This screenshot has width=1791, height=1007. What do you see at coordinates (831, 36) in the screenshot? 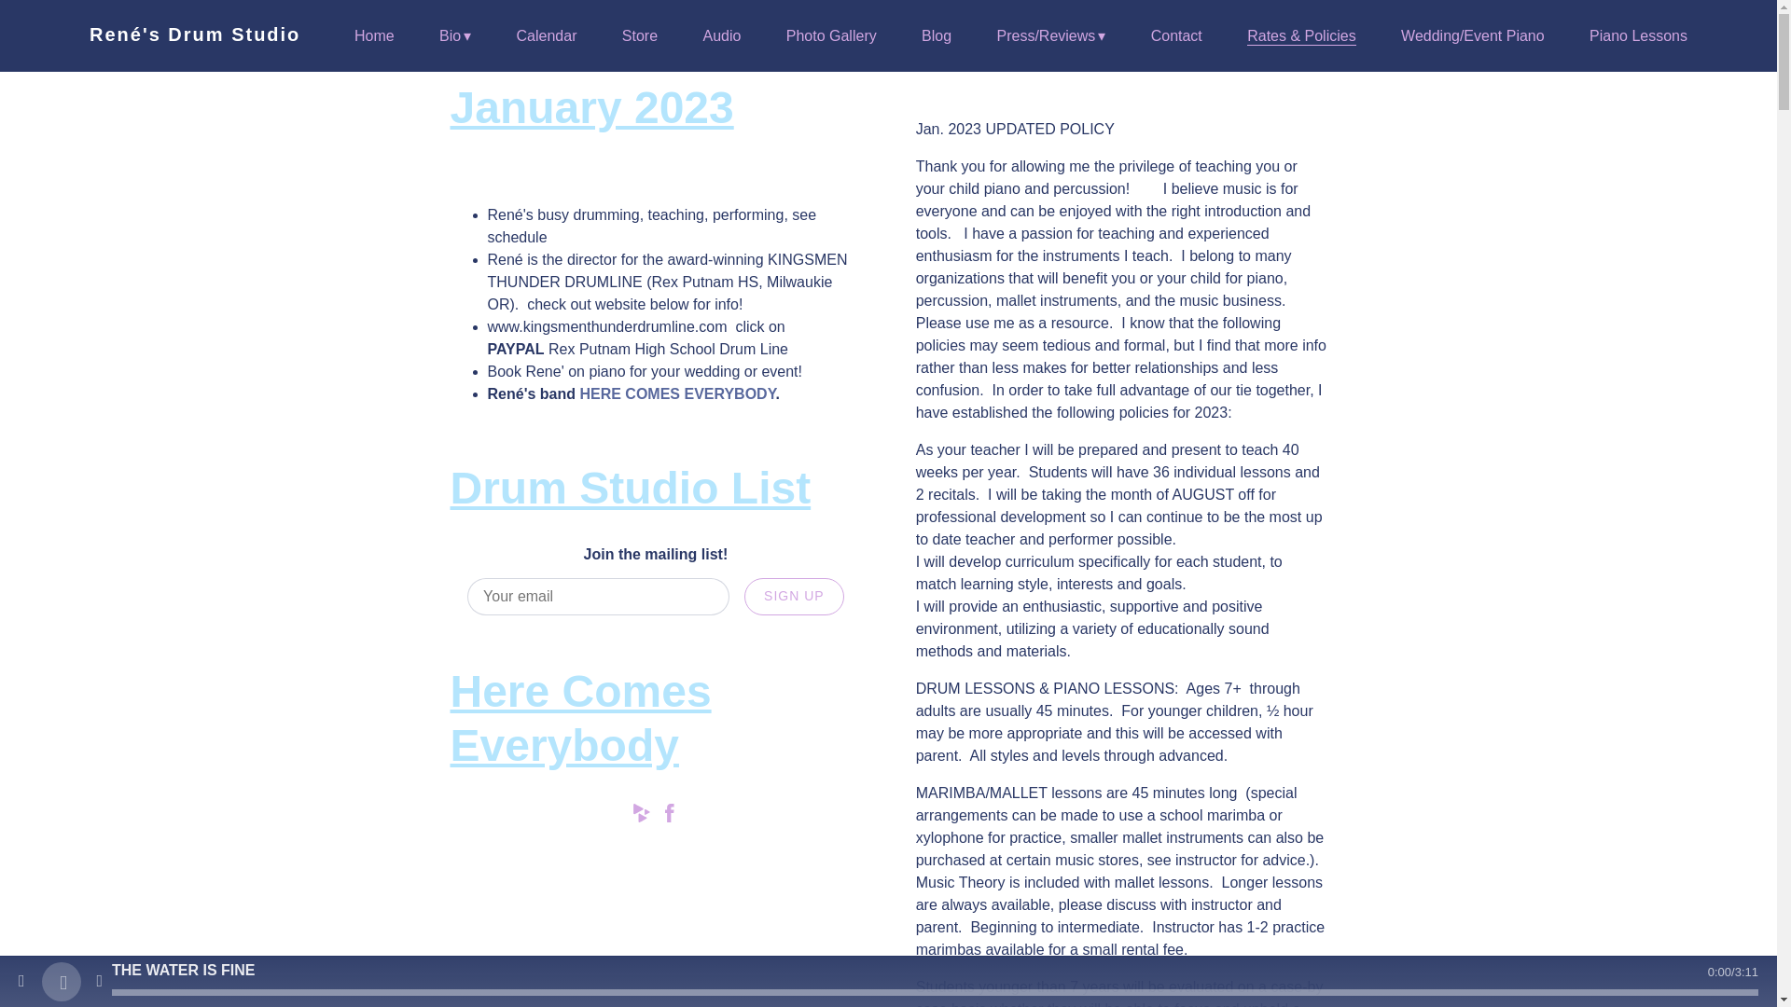
I see `Photo Gallery` at bounding box center [831, 36].